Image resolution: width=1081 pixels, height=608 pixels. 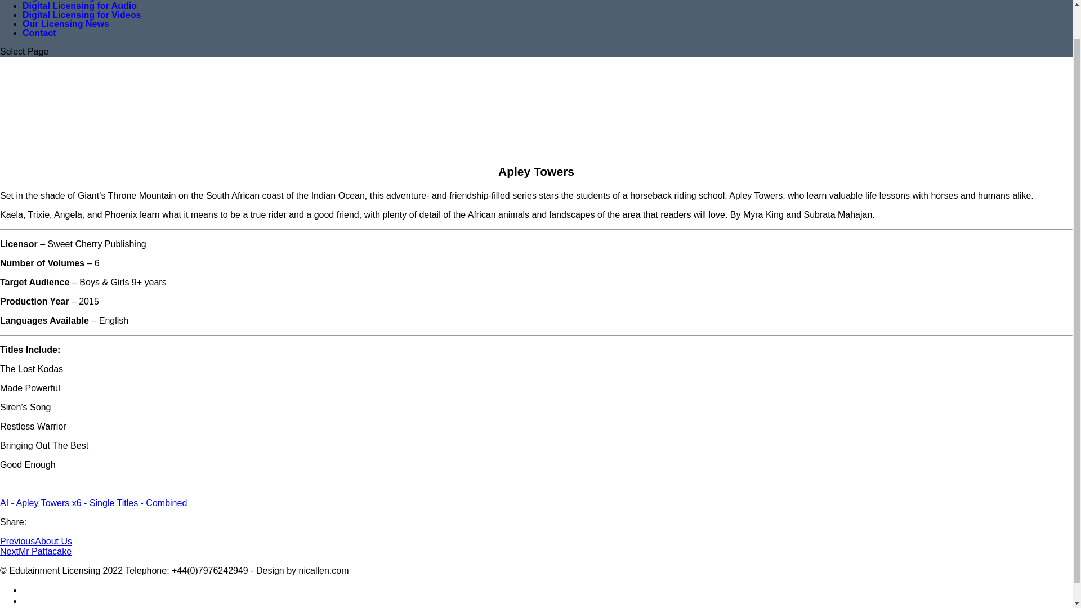 I want to click on PreviousAbout Us, so click(x=36, y=540).